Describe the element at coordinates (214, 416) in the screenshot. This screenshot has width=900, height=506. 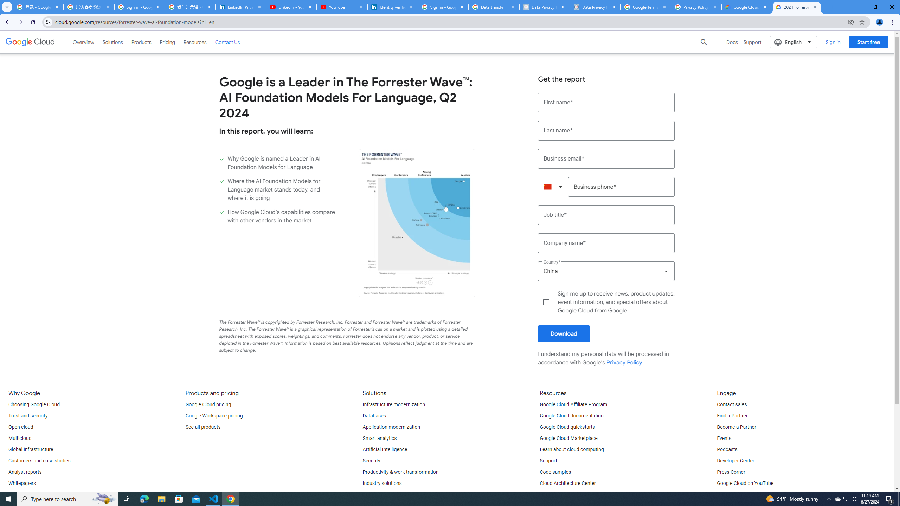
I see `Google Workspace pricing` at that location.